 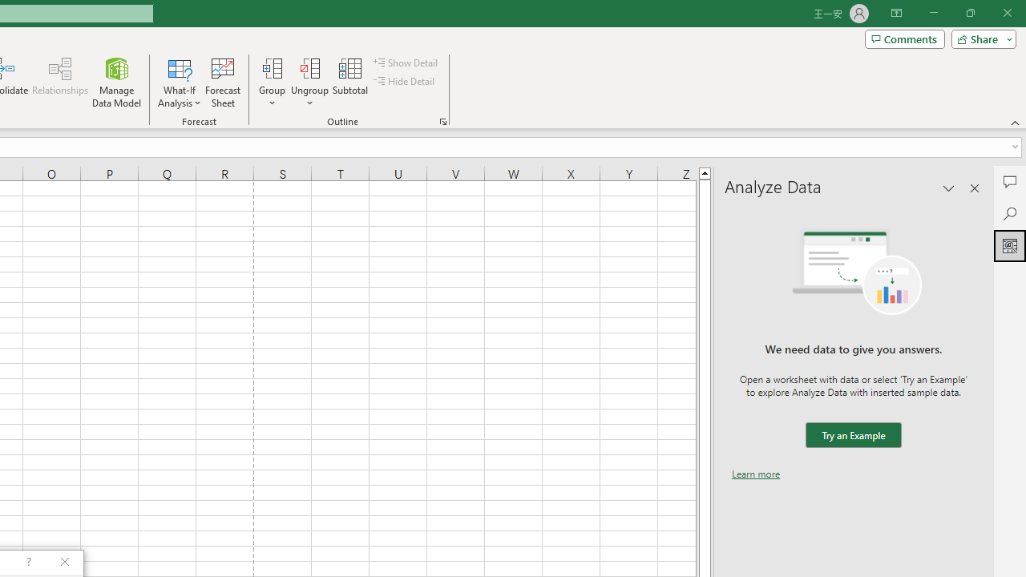 What do you see at coordinates (117, 82) in the screenshot?
I see `Manage Data Model` at bounding box center [117, 82].